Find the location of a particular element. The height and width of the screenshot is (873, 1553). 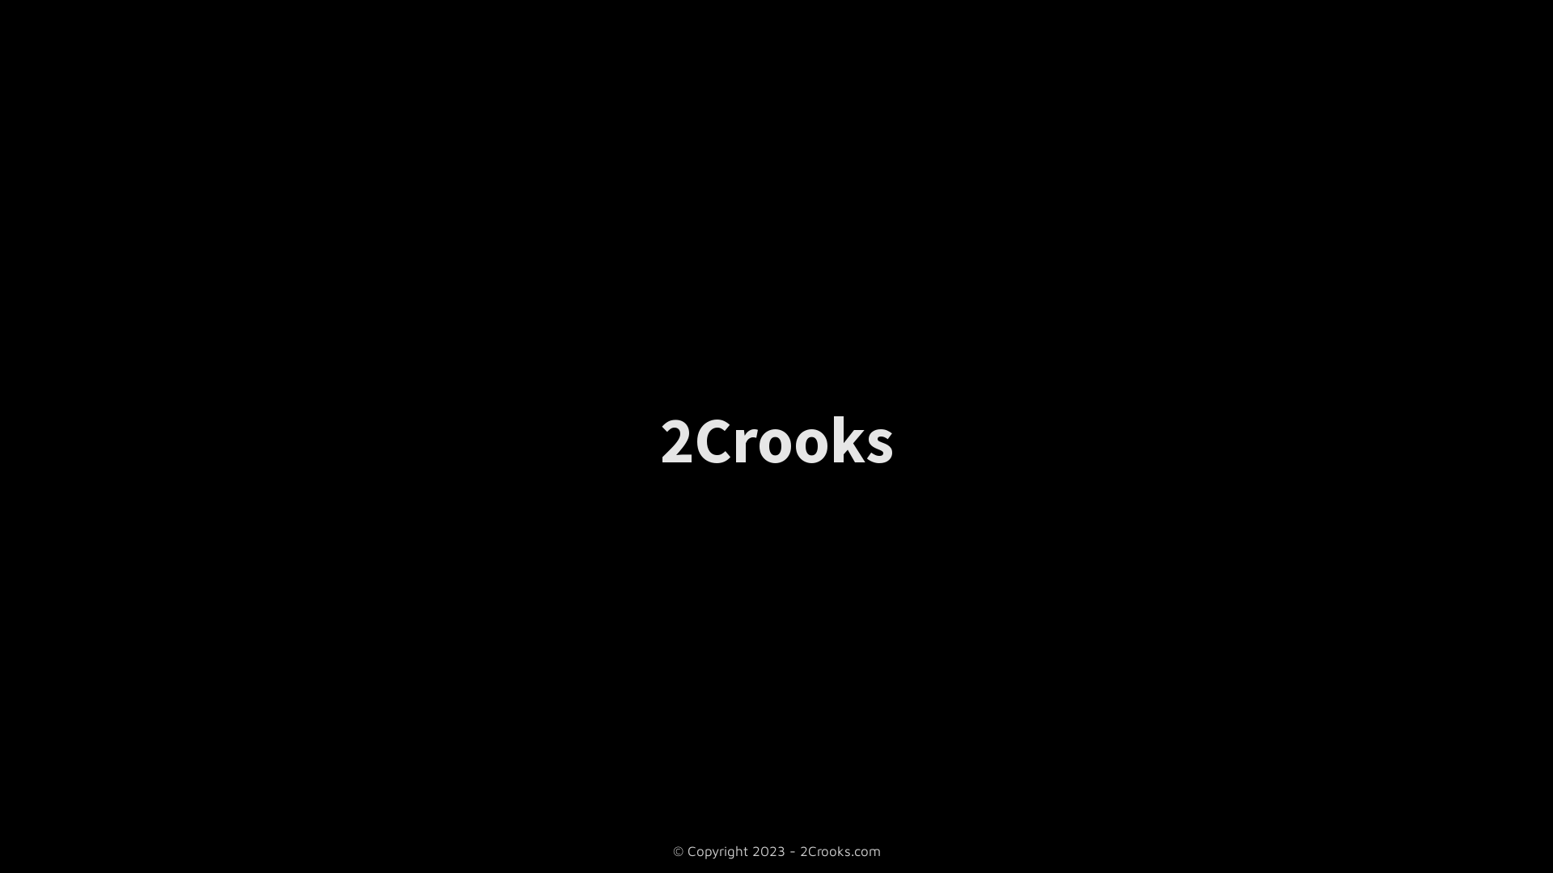

2Crooks is located at coordinates (776, 449).